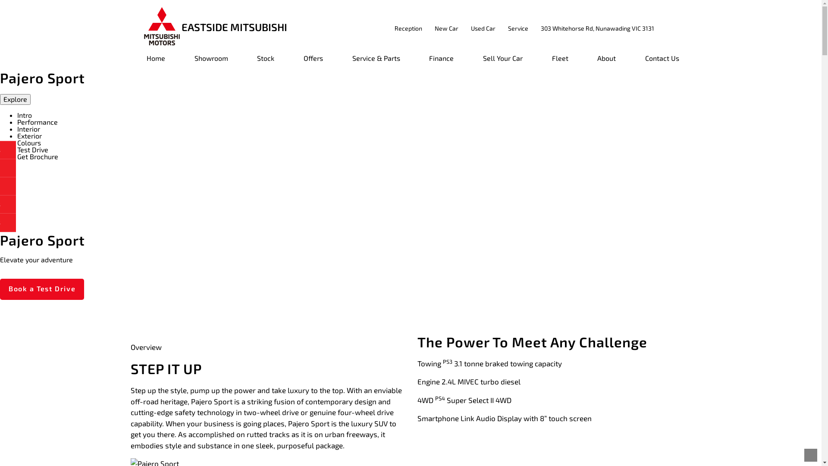 The width and height of the screenshot is (828, 466). What do you see at coordinates (29, 142) in the screenshot?
I see `Colours` at bounding box center [29, 142].